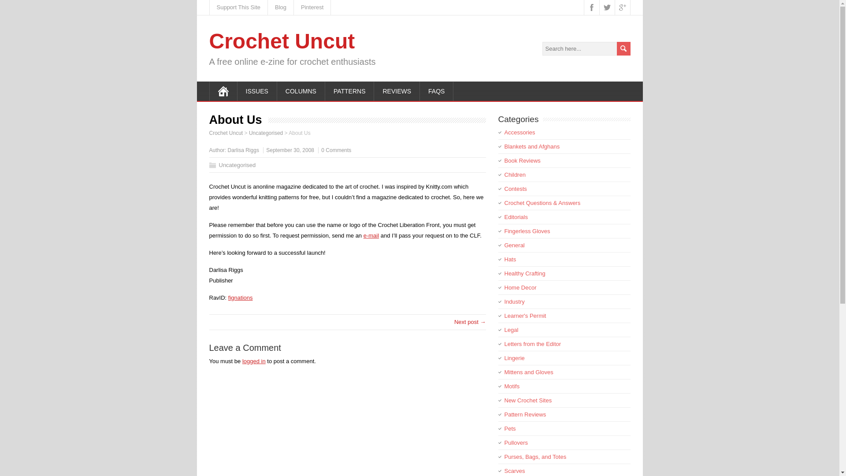 The width and height of the screenshot is (846, 476). What do you see at coordinates (281, 7) in the screenshot?
I see `Blog` at bounding box center [281, 7].